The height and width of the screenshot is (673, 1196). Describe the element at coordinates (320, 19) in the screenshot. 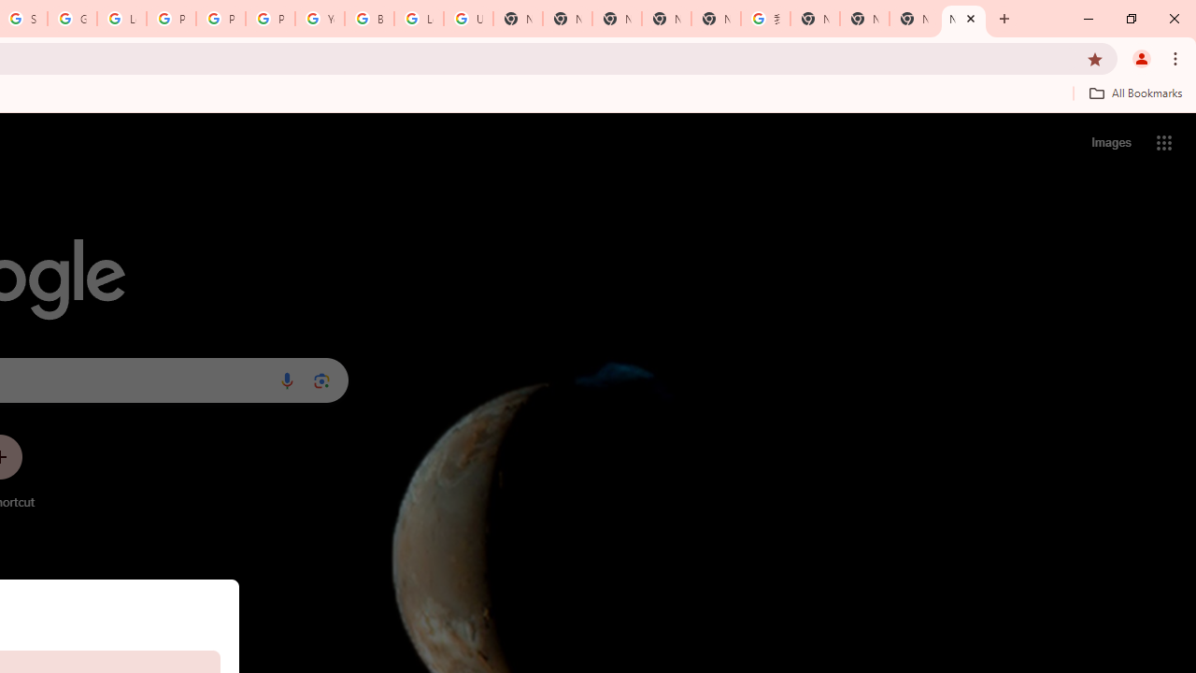

I see `YouTube` at that location.